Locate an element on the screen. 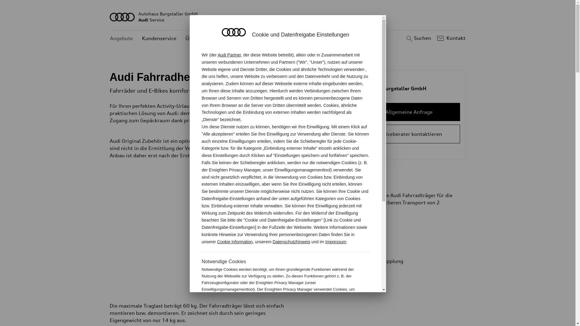 The height and width of the screenshot is (326, 580). Audi Partner is located at coordinates (229, 55).